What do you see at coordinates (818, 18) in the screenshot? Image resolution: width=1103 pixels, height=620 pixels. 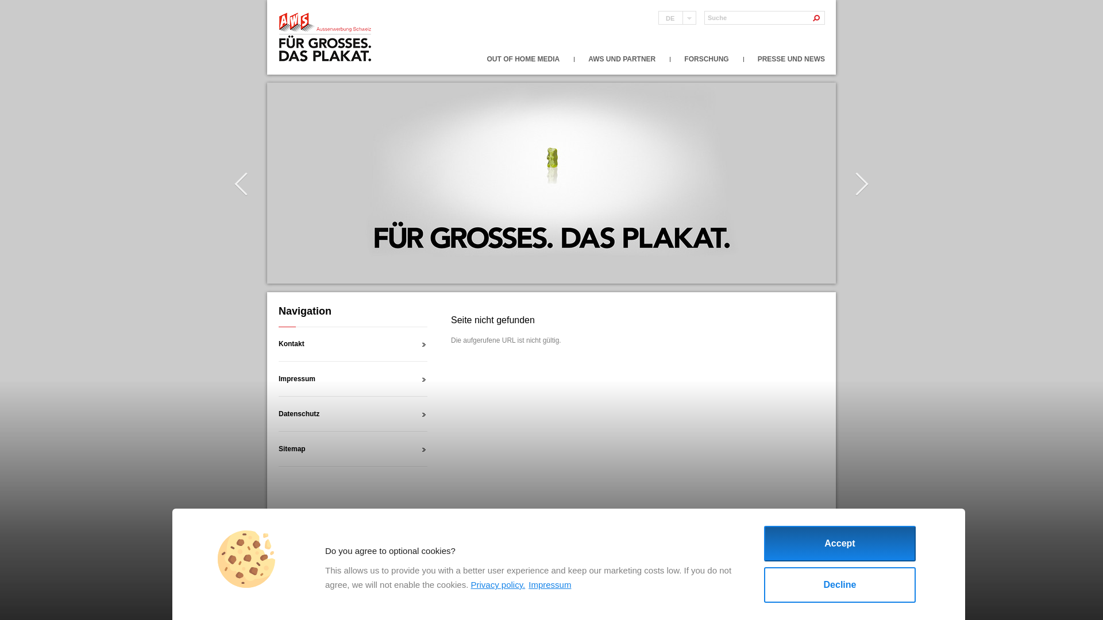 I see `search` at bounding box center [818, 18].